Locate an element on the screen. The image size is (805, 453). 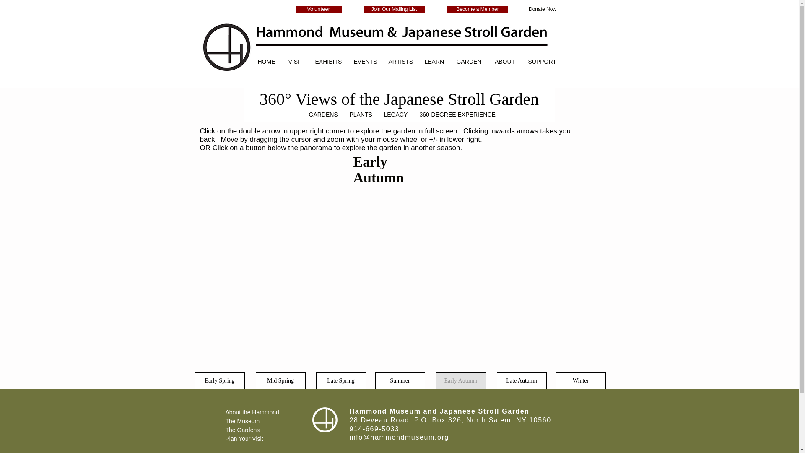
HOME is located at coordinates (266, 59).